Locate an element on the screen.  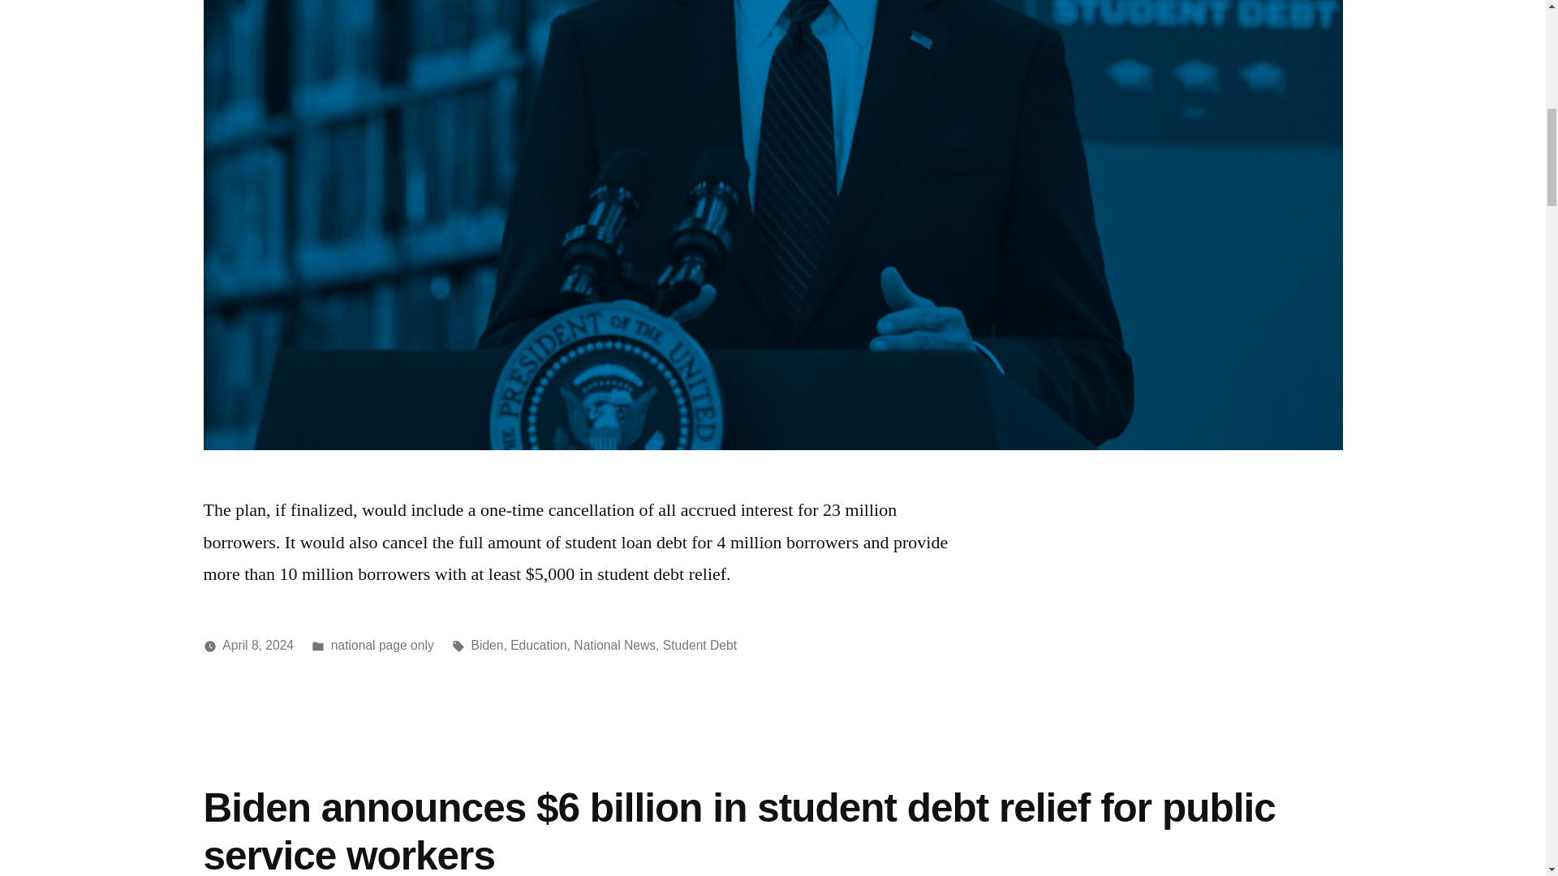
national page only is located at coordinates (382, 645).